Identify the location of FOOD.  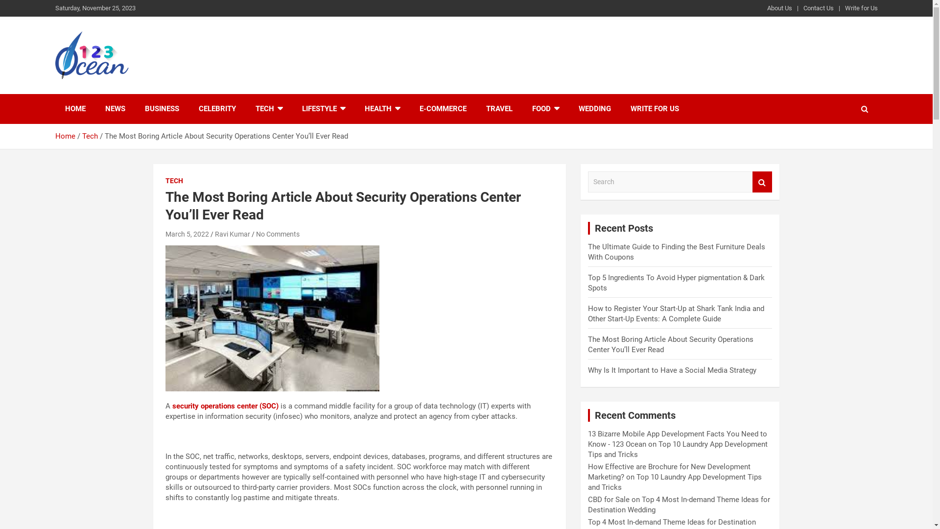
(545, 109).